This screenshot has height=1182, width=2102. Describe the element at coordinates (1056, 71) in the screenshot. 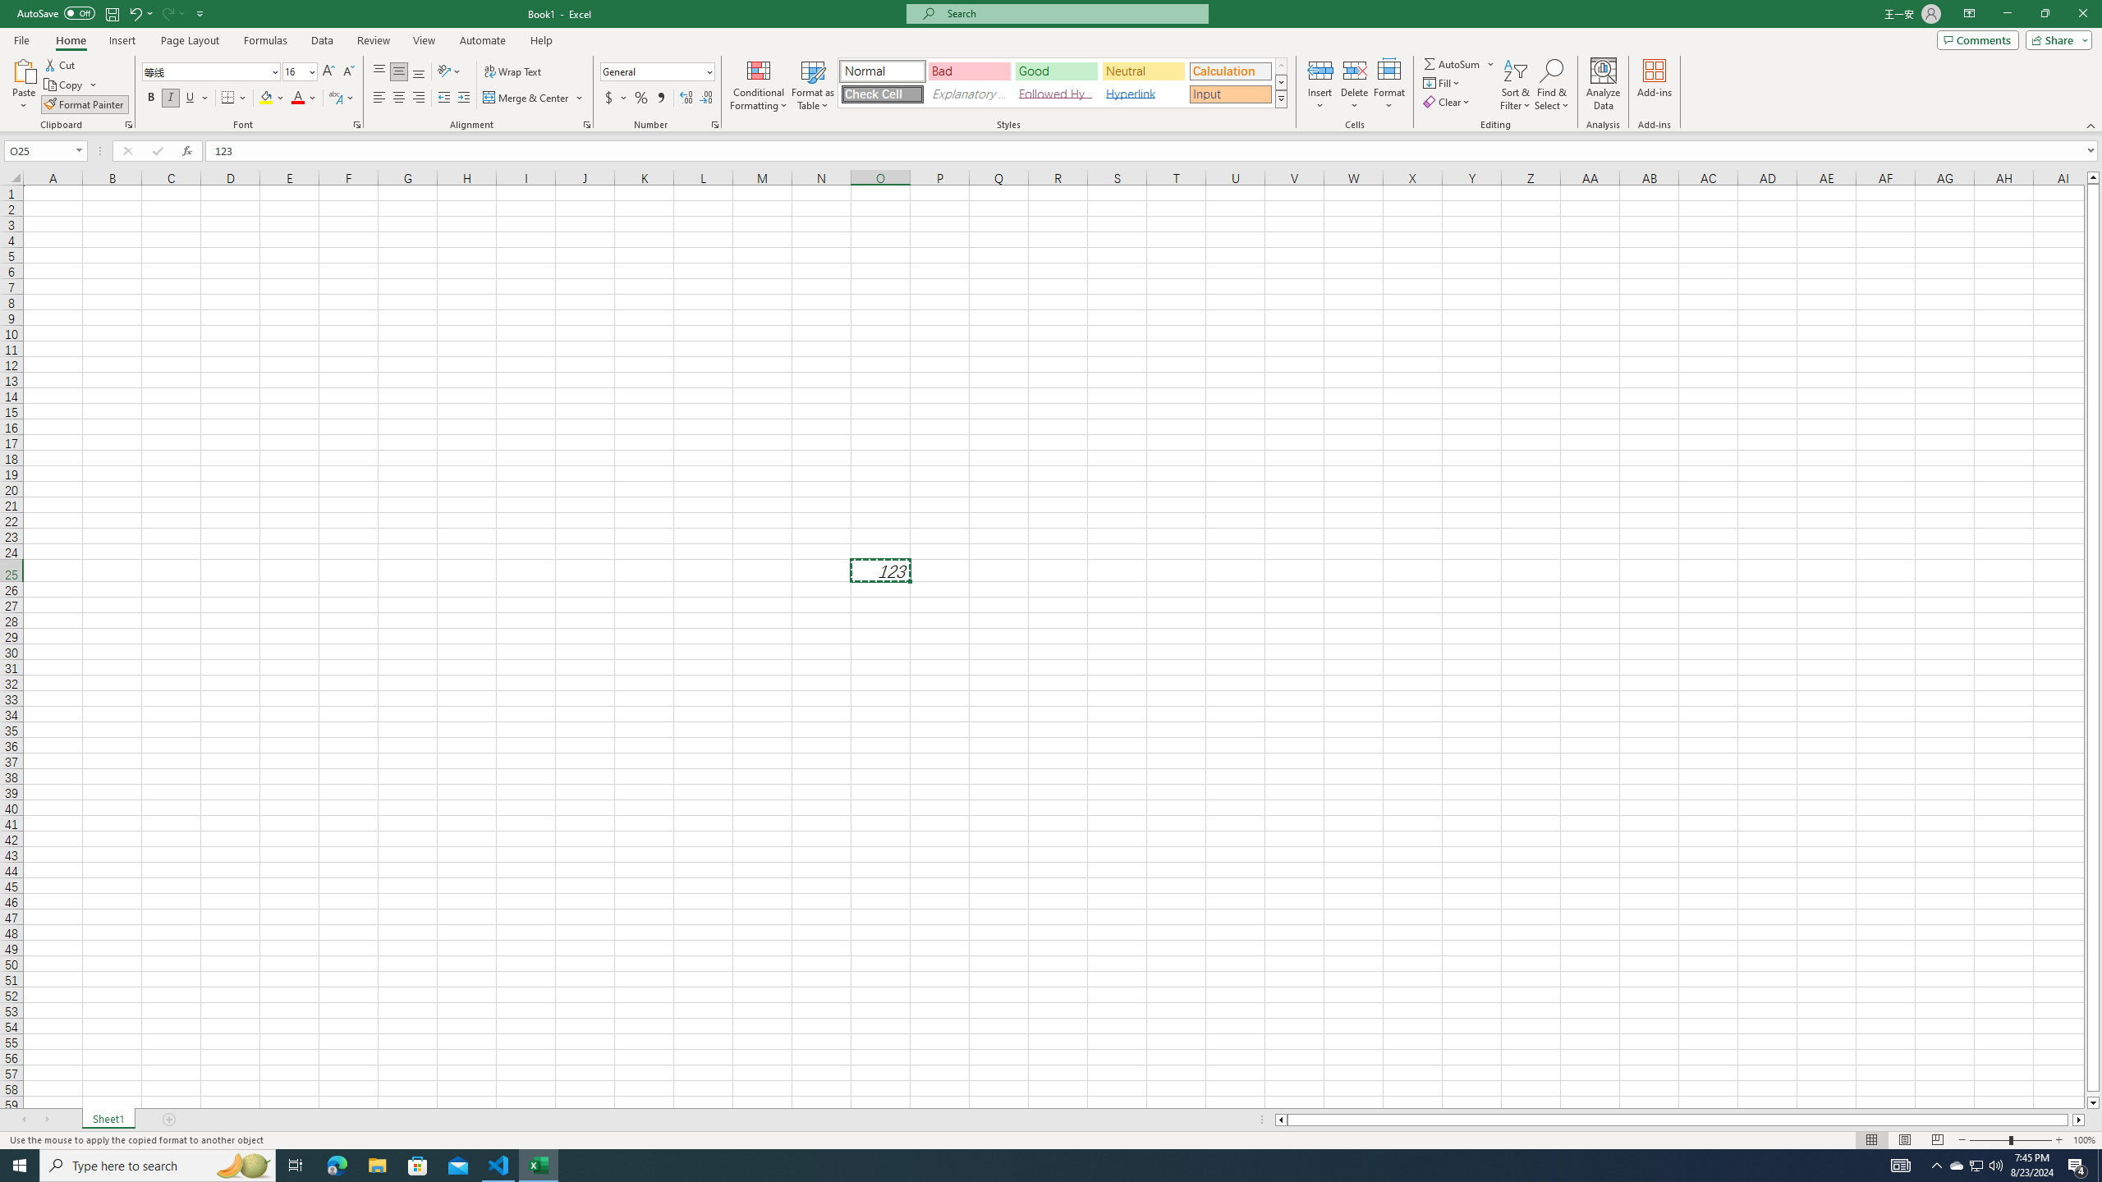

I see `Good` at that location.